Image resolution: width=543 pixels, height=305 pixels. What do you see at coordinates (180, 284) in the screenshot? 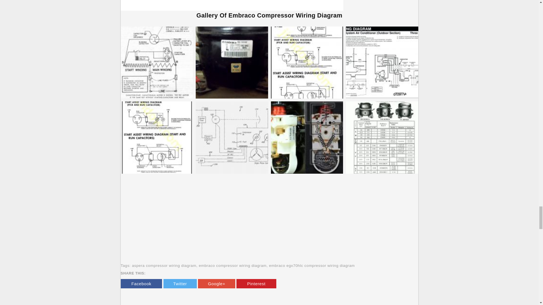
I see `Twitter` at bounding box center [180, 284].